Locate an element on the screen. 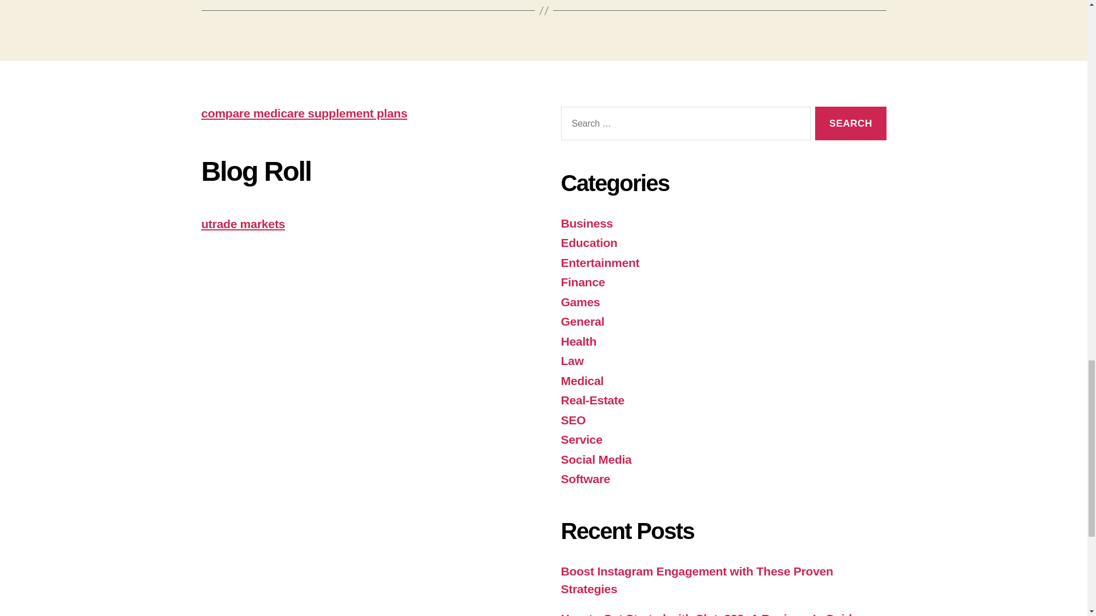 This screenshot has height=616, width=1096. Search is located at coordinates (851, 123).